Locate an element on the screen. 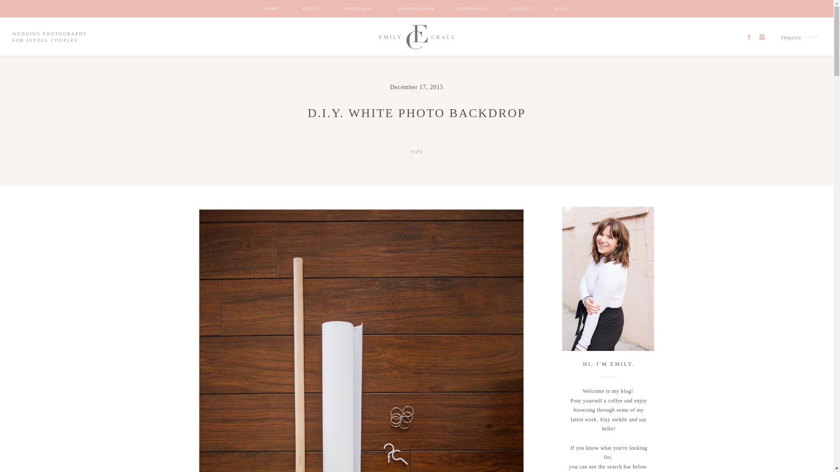 This screenshot has height=472, width=840. CONTACT is located at coordinates (521, 9).